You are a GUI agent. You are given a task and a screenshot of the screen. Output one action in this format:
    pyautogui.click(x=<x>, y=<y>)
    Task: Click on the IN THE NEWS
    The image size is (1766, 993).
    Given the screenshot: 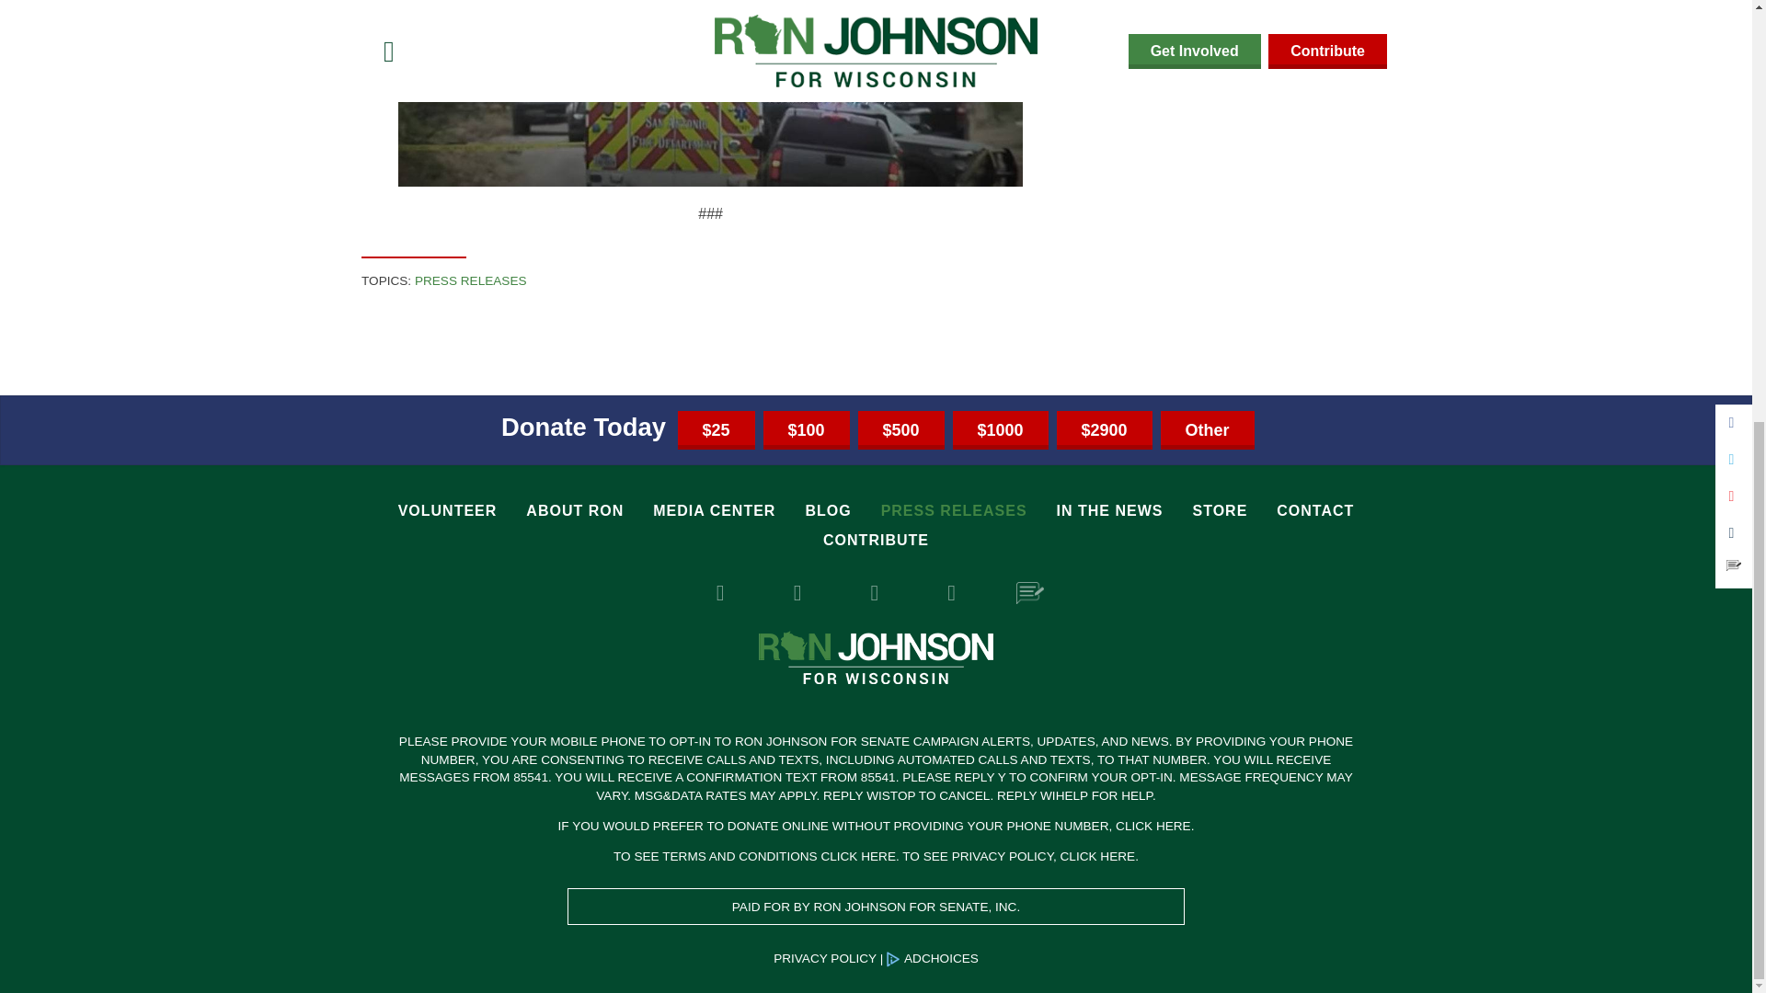 What is the action you would take?
    pyautogui.click(x=1109, y=511)
    